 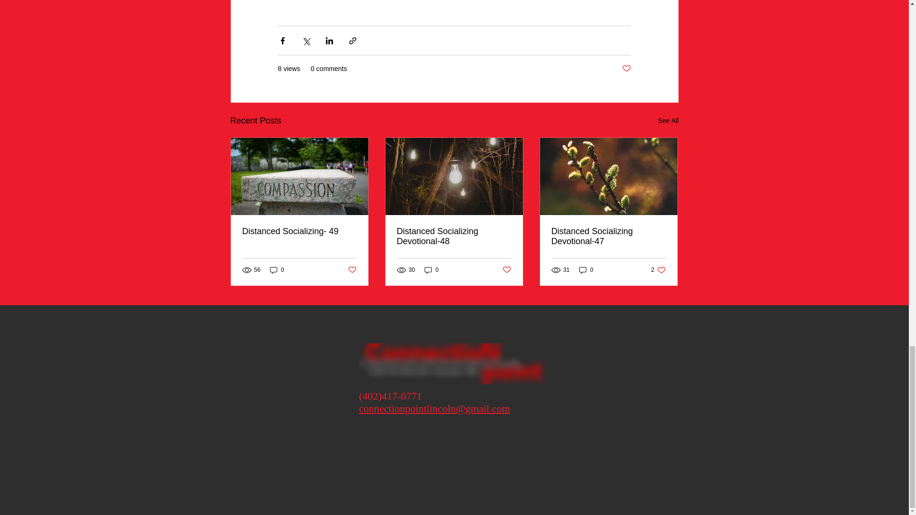 What do you see at coordinates (454, 237) in the screenshot?
I see `Distanced Socializing Devotional-48` at bounding box center [454, 237].